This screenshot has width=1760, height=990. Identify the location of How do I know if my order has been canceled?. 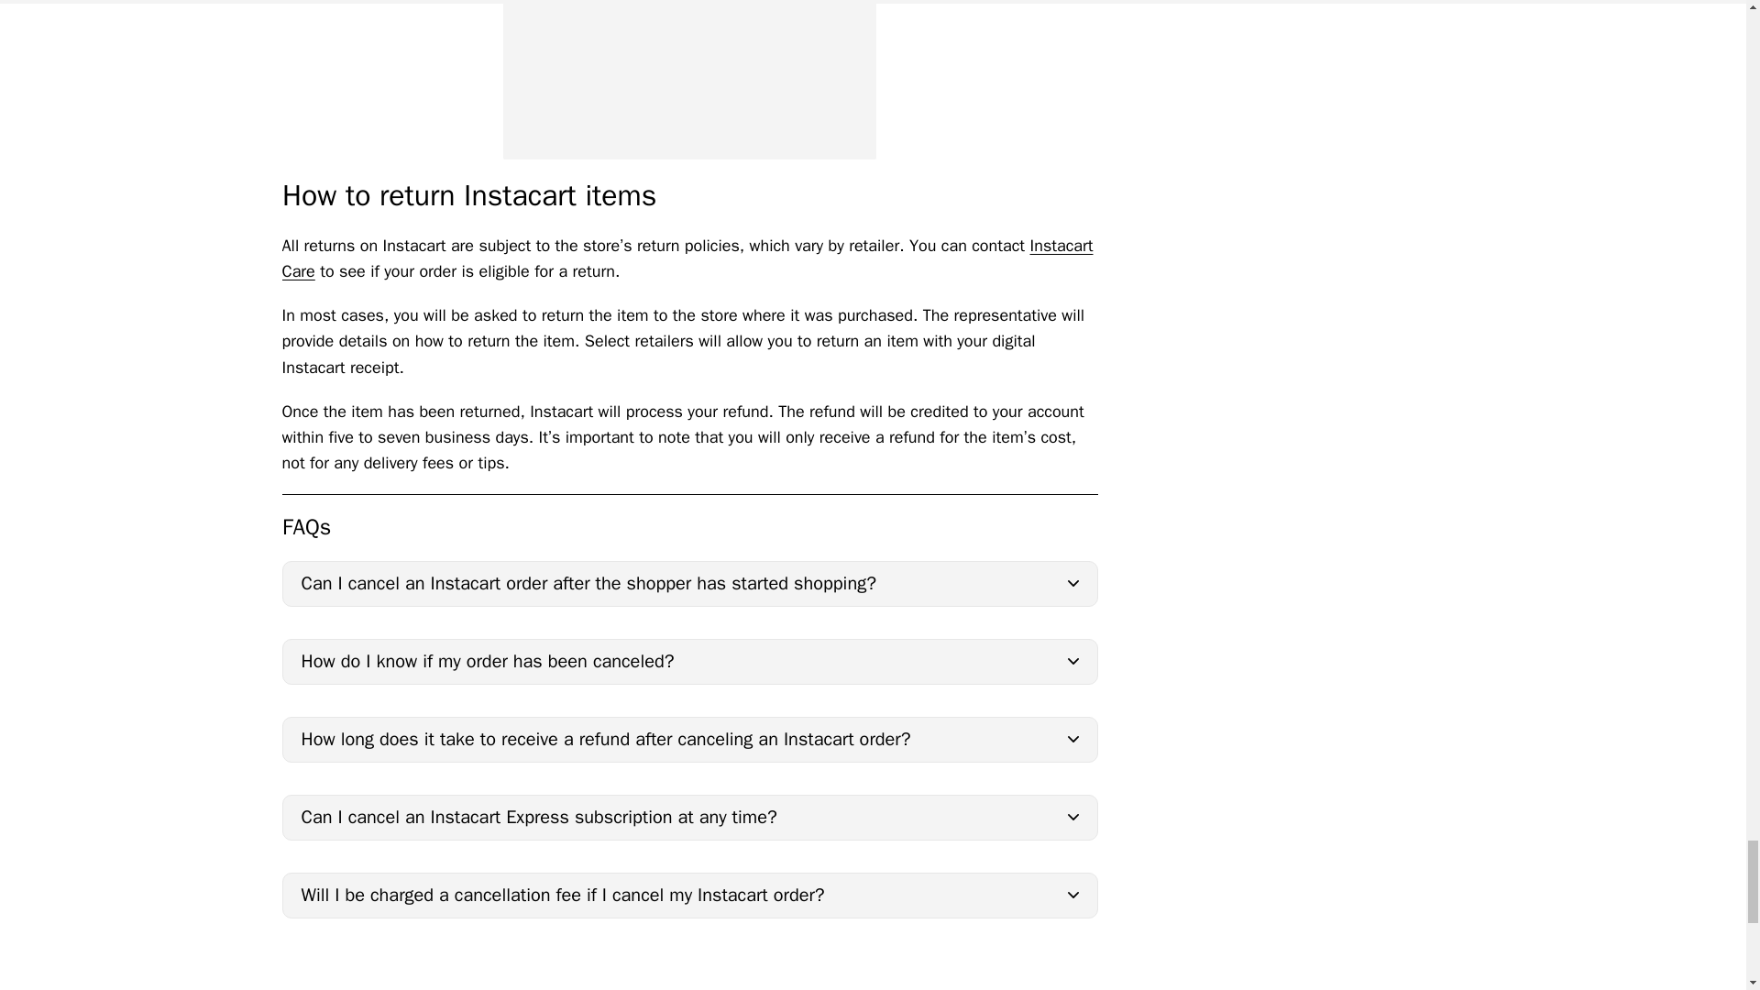
(689, 662).